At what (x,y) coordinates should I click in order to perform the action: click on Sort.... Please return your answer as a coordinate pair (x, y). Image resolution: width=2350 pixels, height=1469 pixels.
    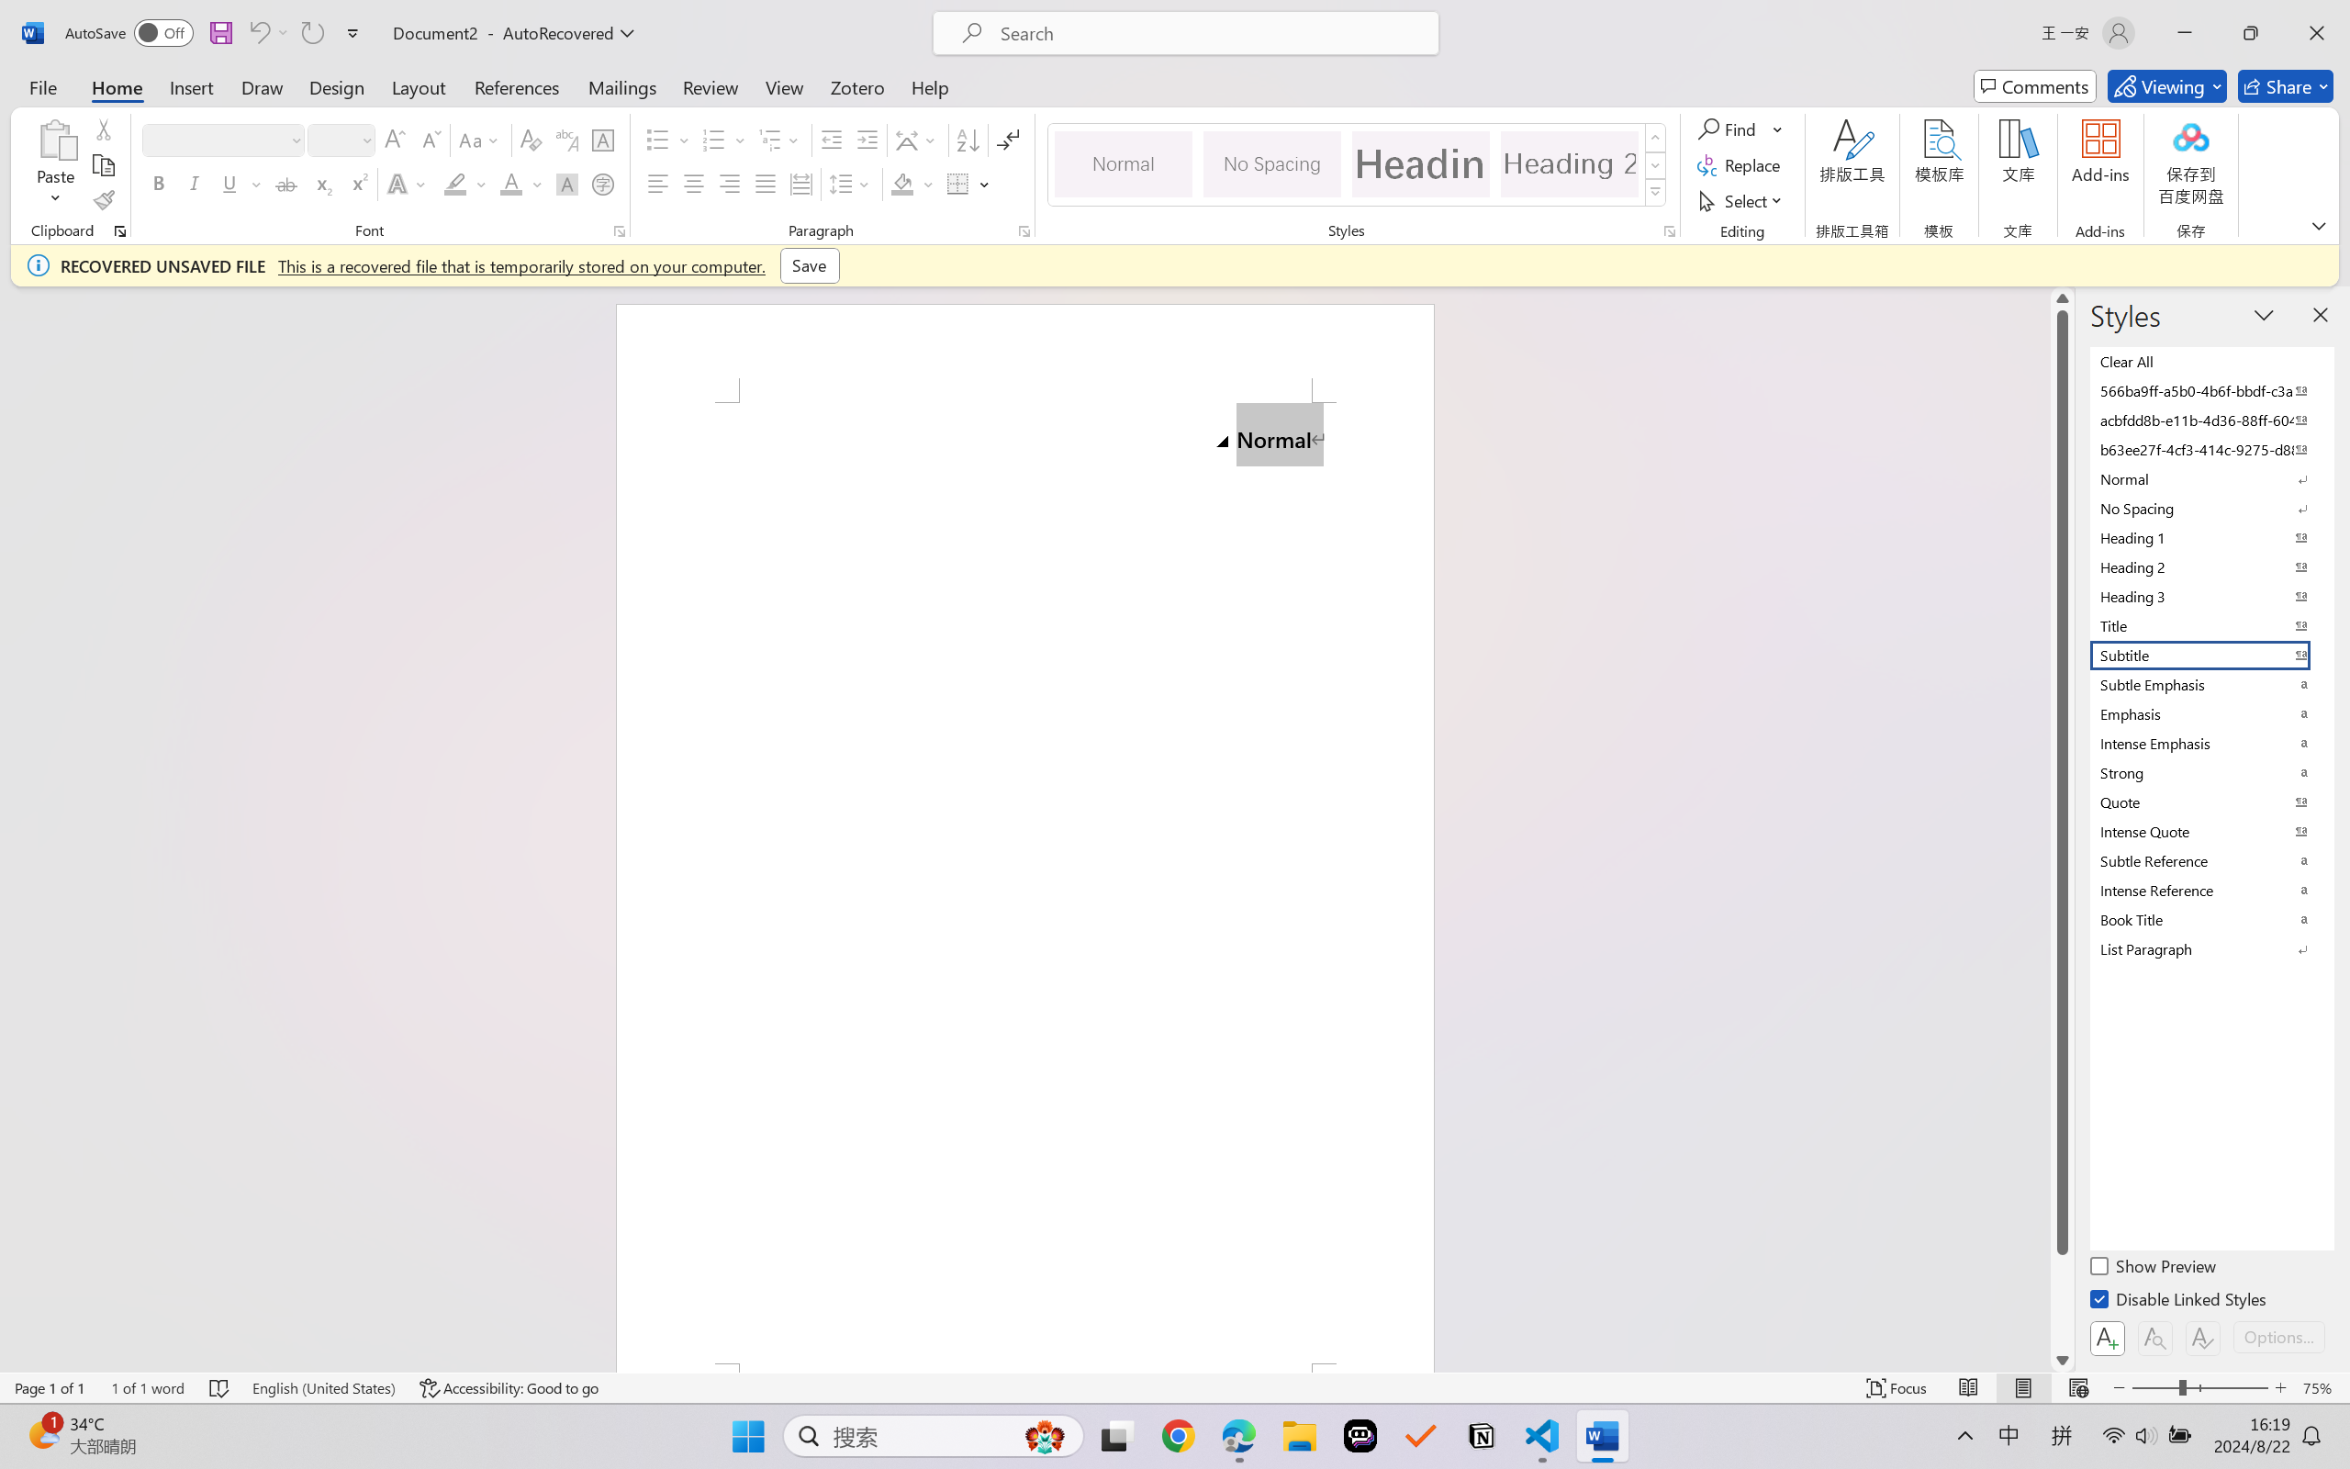
    Looking at the image, I should click on (968, 140).